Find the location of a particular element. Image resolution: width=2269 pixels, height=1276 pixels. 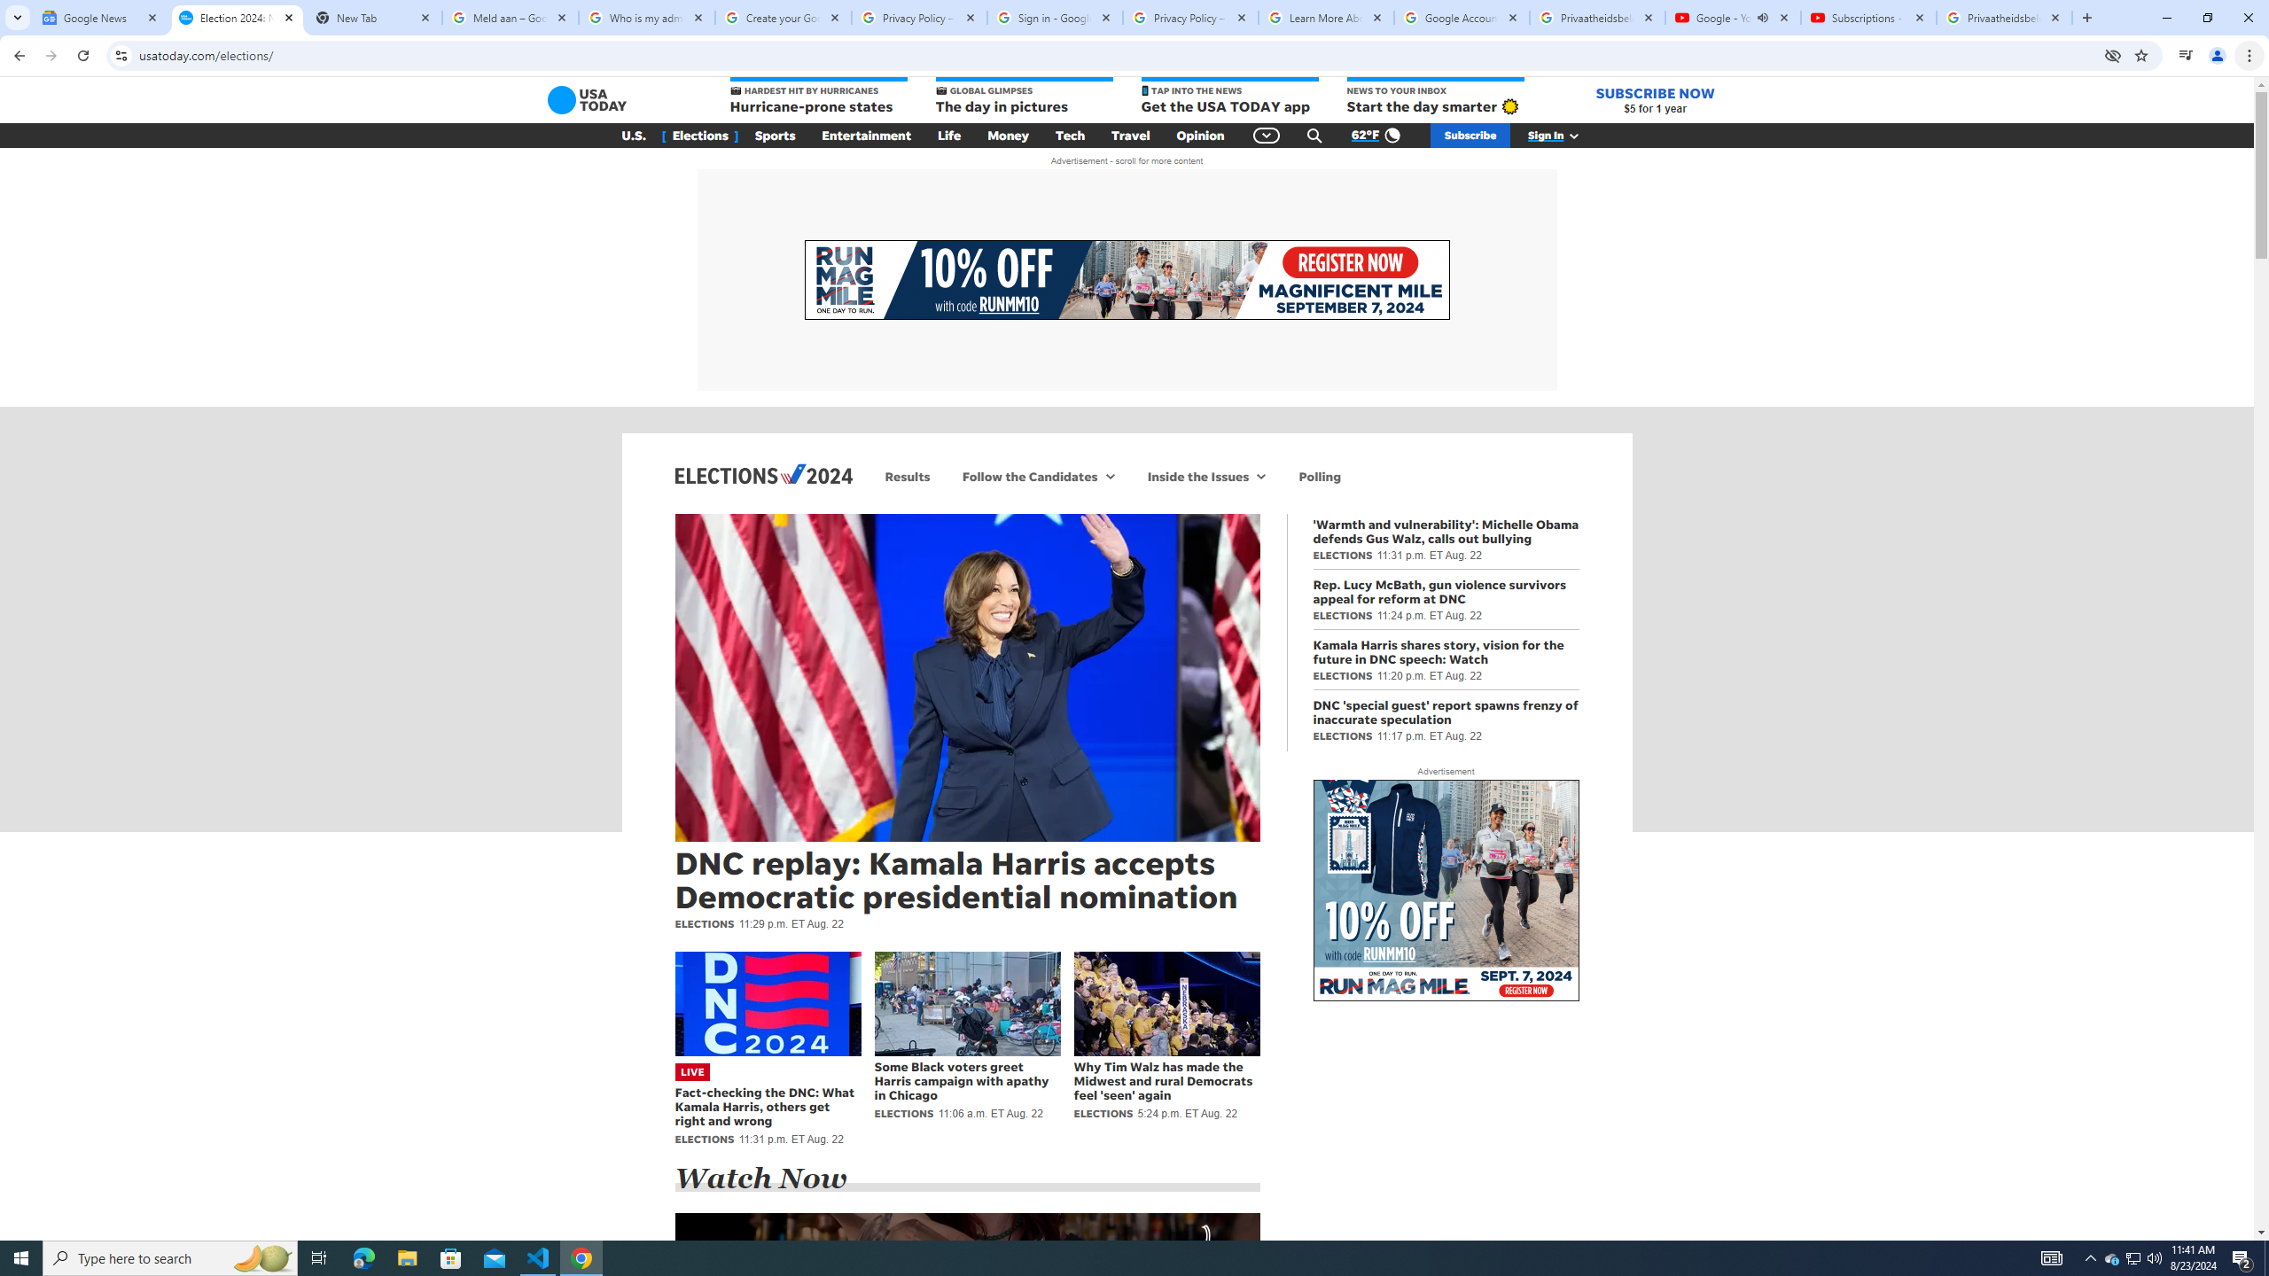

Google News is located at coordinates (101, 18).